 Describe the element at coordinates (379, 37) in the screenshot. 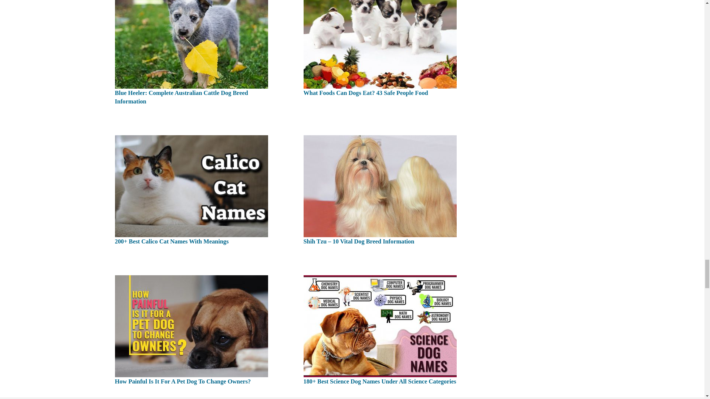

I see `What Foods Can Dogs Eat? 43 Safe People Food` at that location.